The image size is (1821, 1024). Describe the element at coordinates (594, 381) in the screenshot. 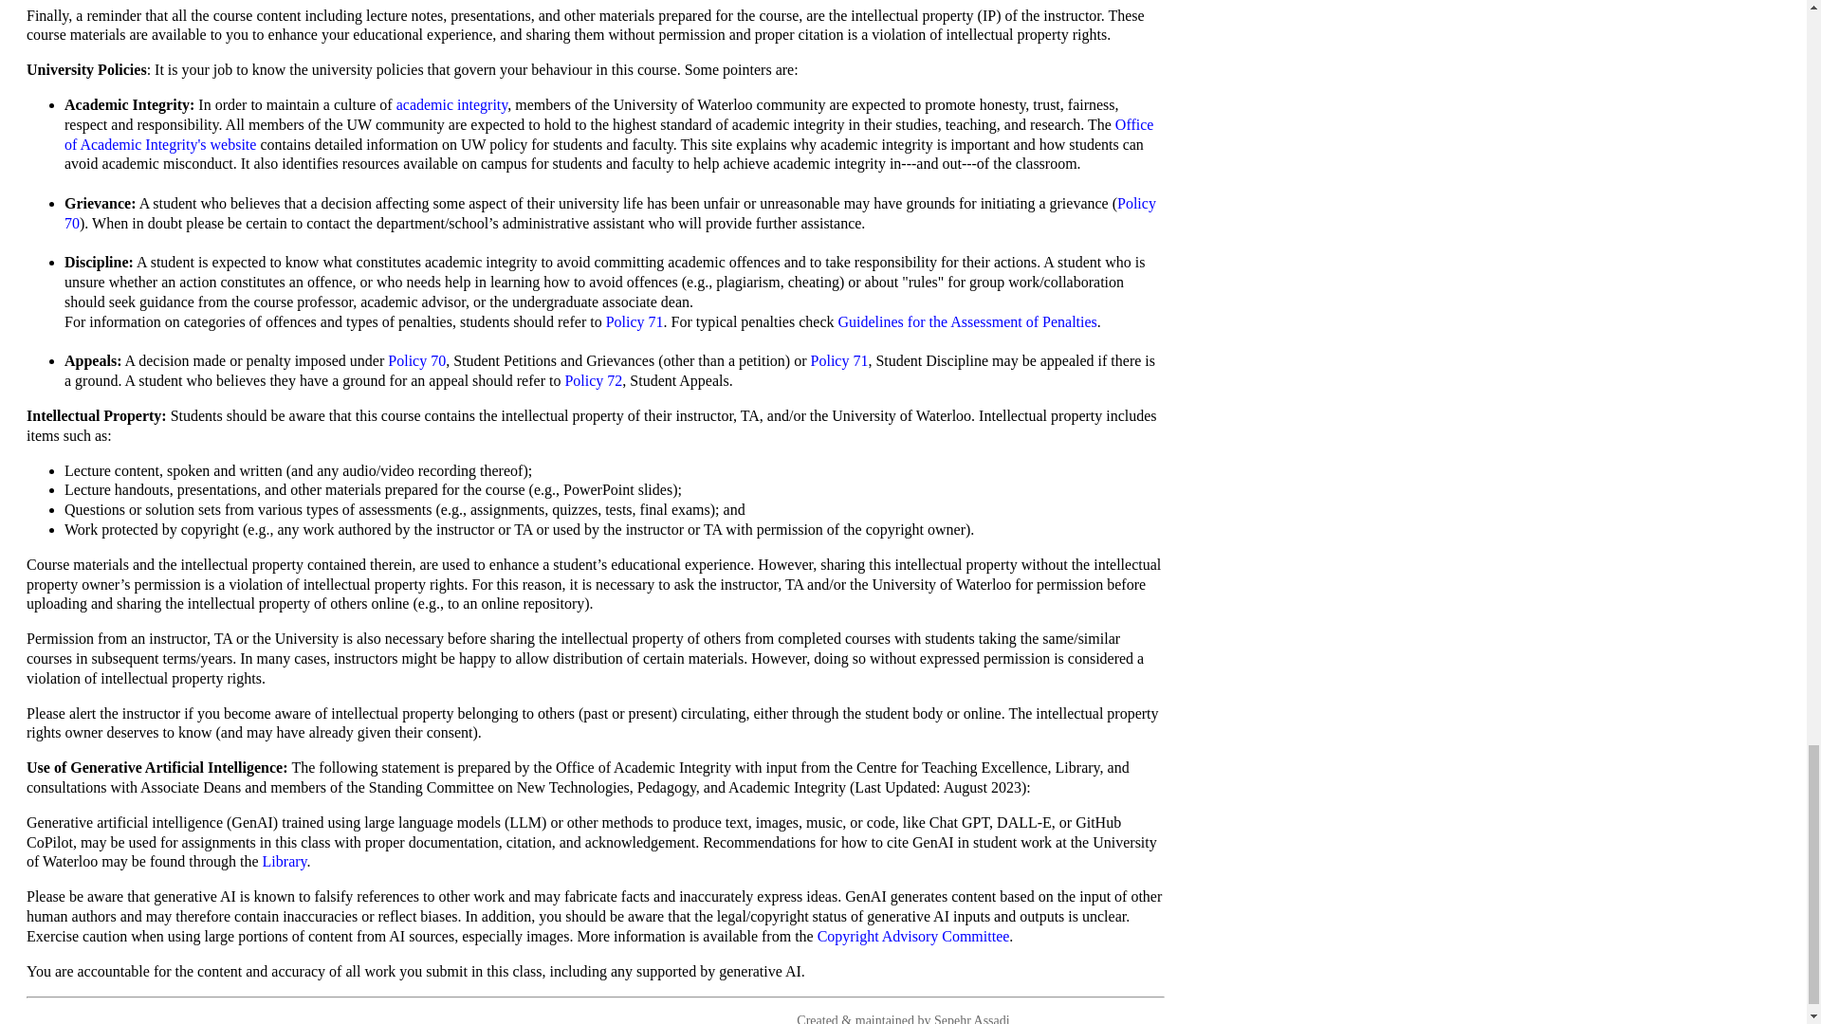

I see `Policy 72` at that location.